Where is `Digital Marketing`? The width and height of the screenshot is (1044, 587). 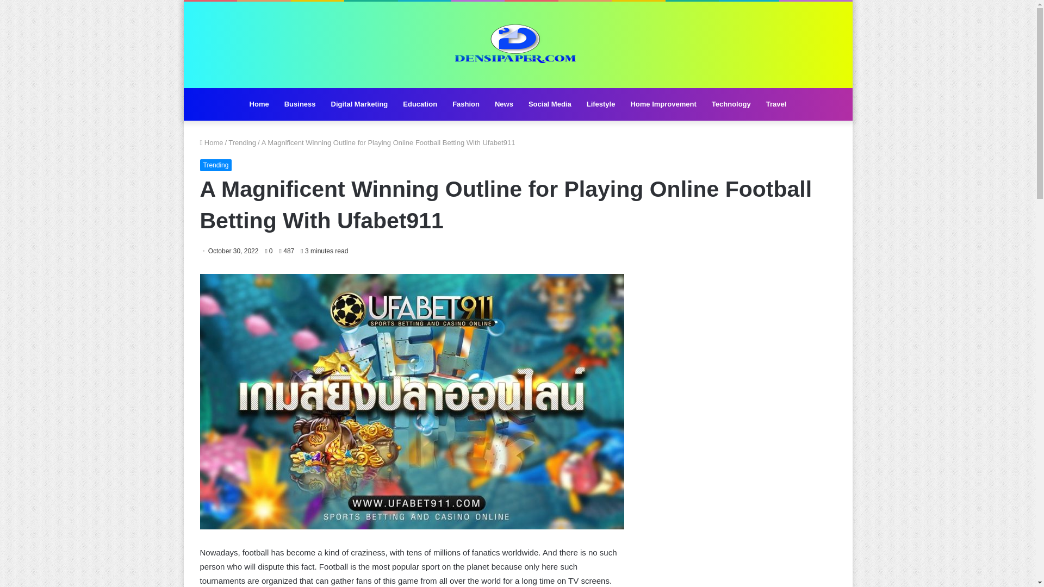
Digital Marketing is located at coordinates (359, 104).